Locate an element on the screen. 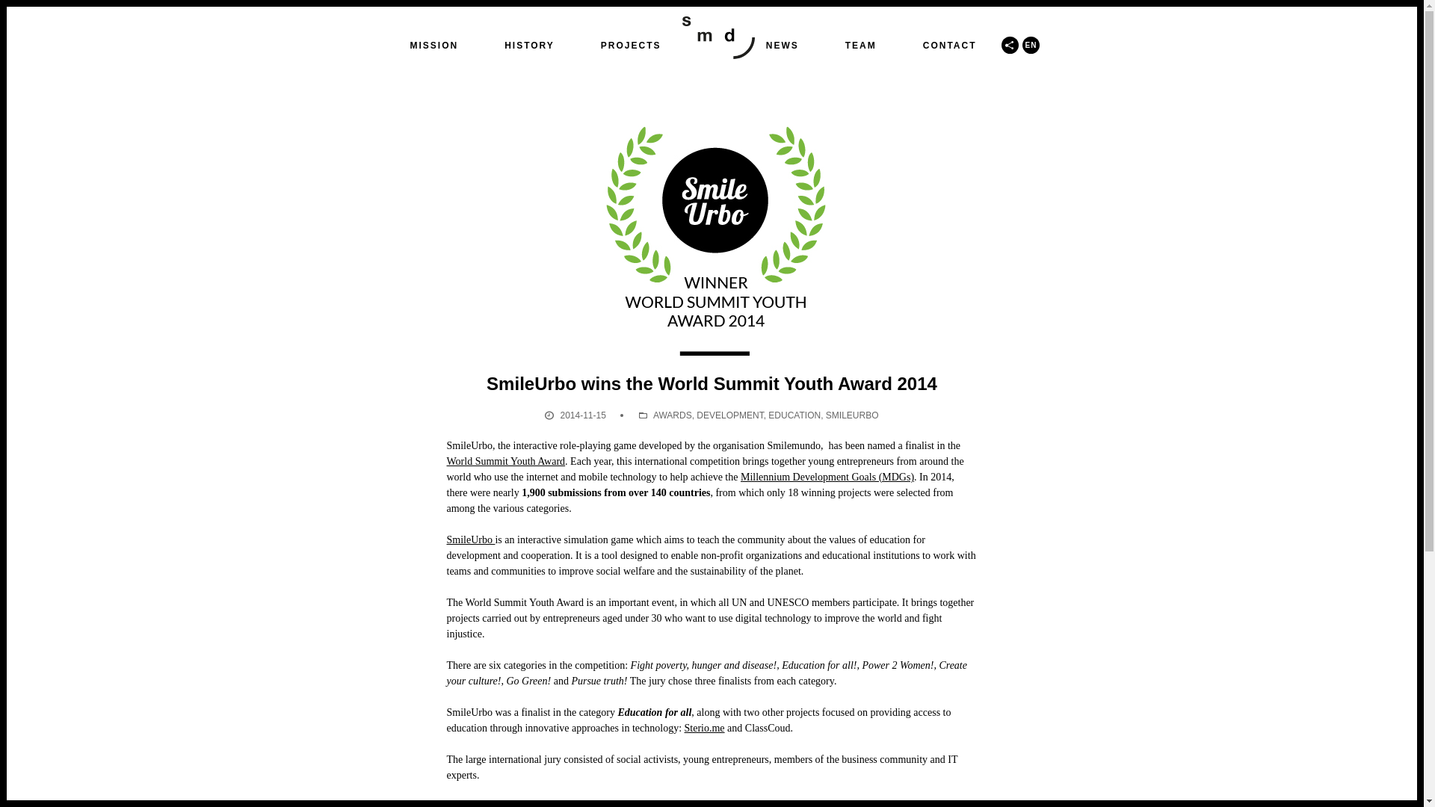 Image resolution: width=1435 pixels, height=807 pixels. DEVELOPMENT is located at coordinates (729, 415).